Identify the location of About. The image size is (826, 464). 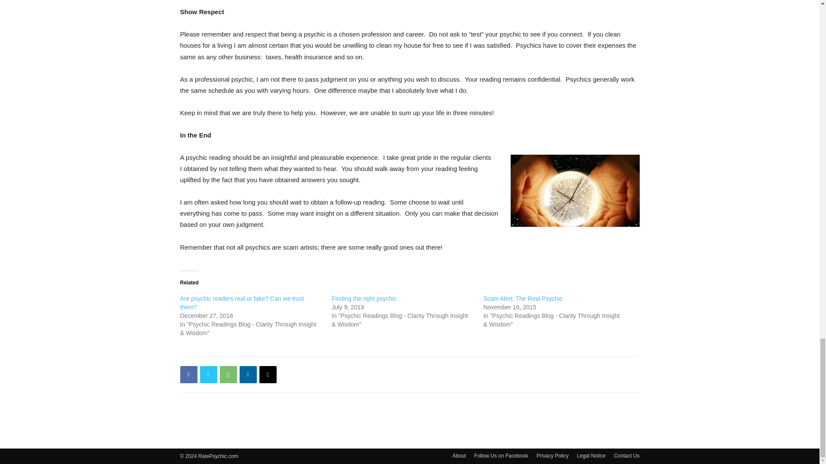
(459, 455).